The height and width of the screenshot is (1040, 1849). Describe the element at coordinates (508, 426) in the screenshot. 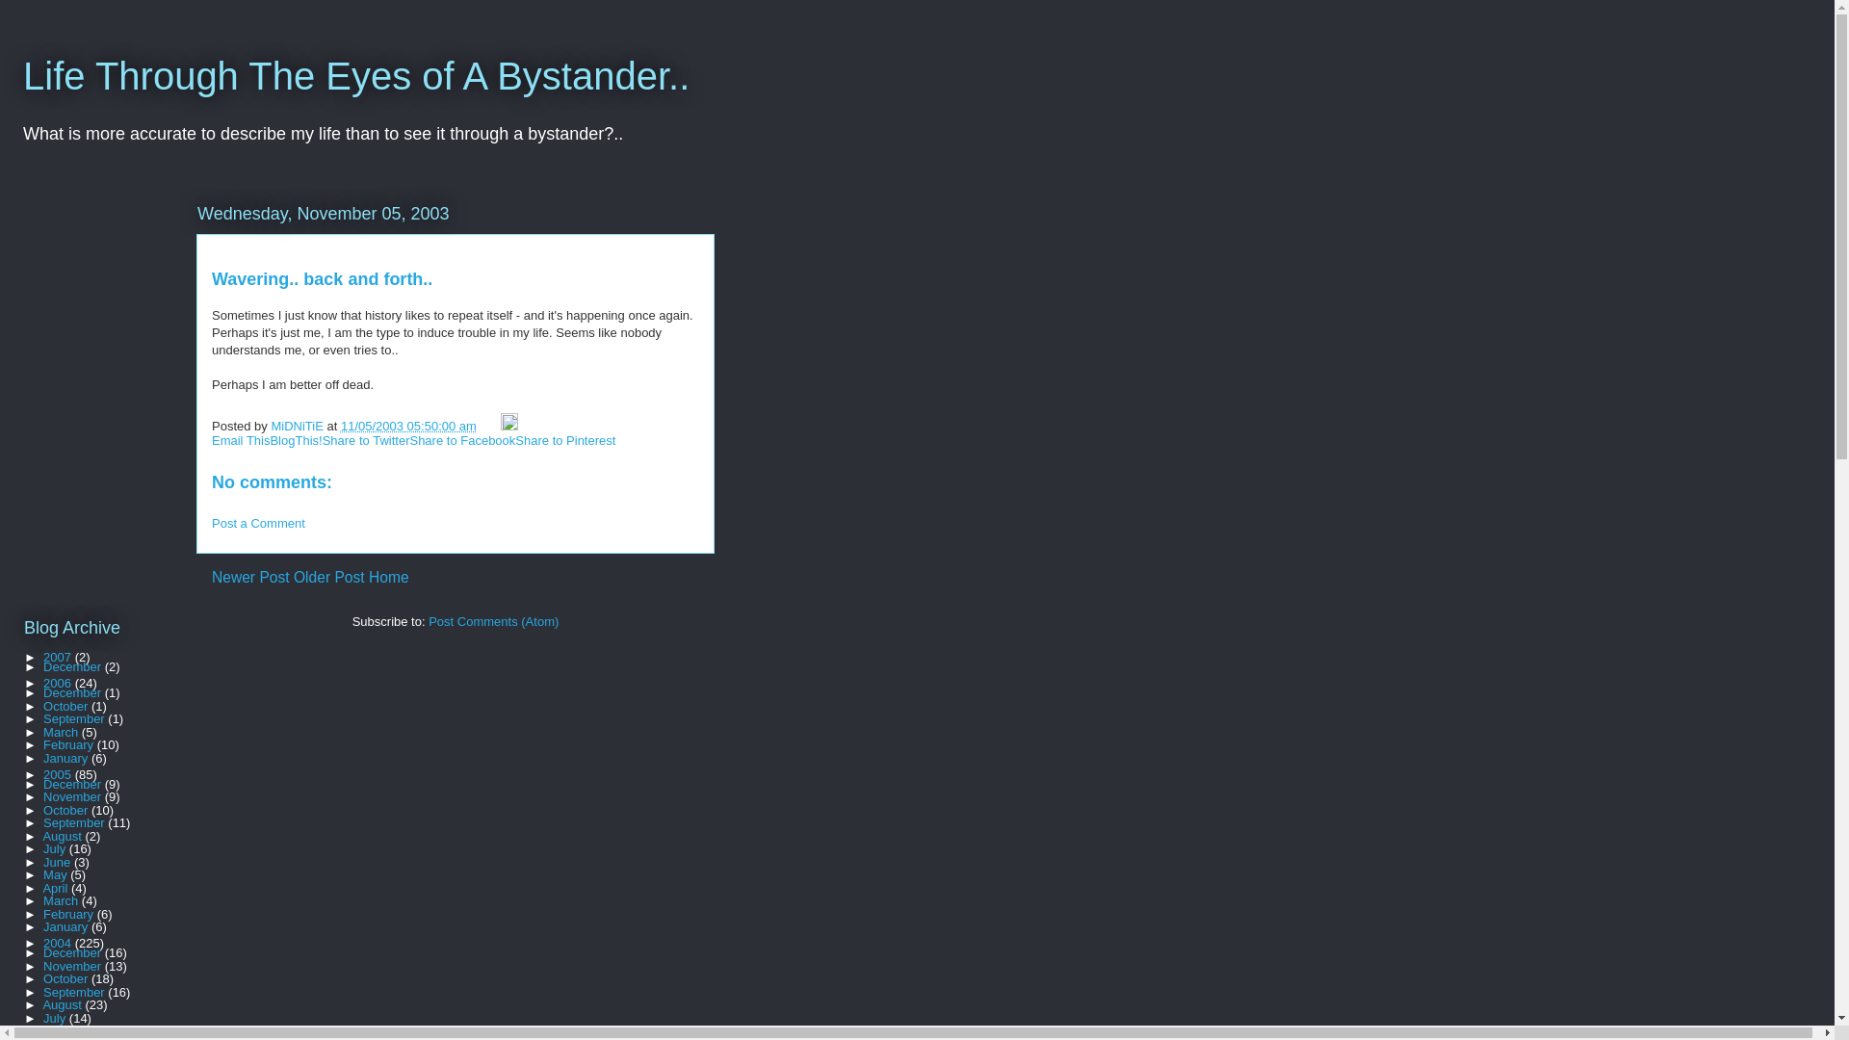

I see `Edit Post` at that location.